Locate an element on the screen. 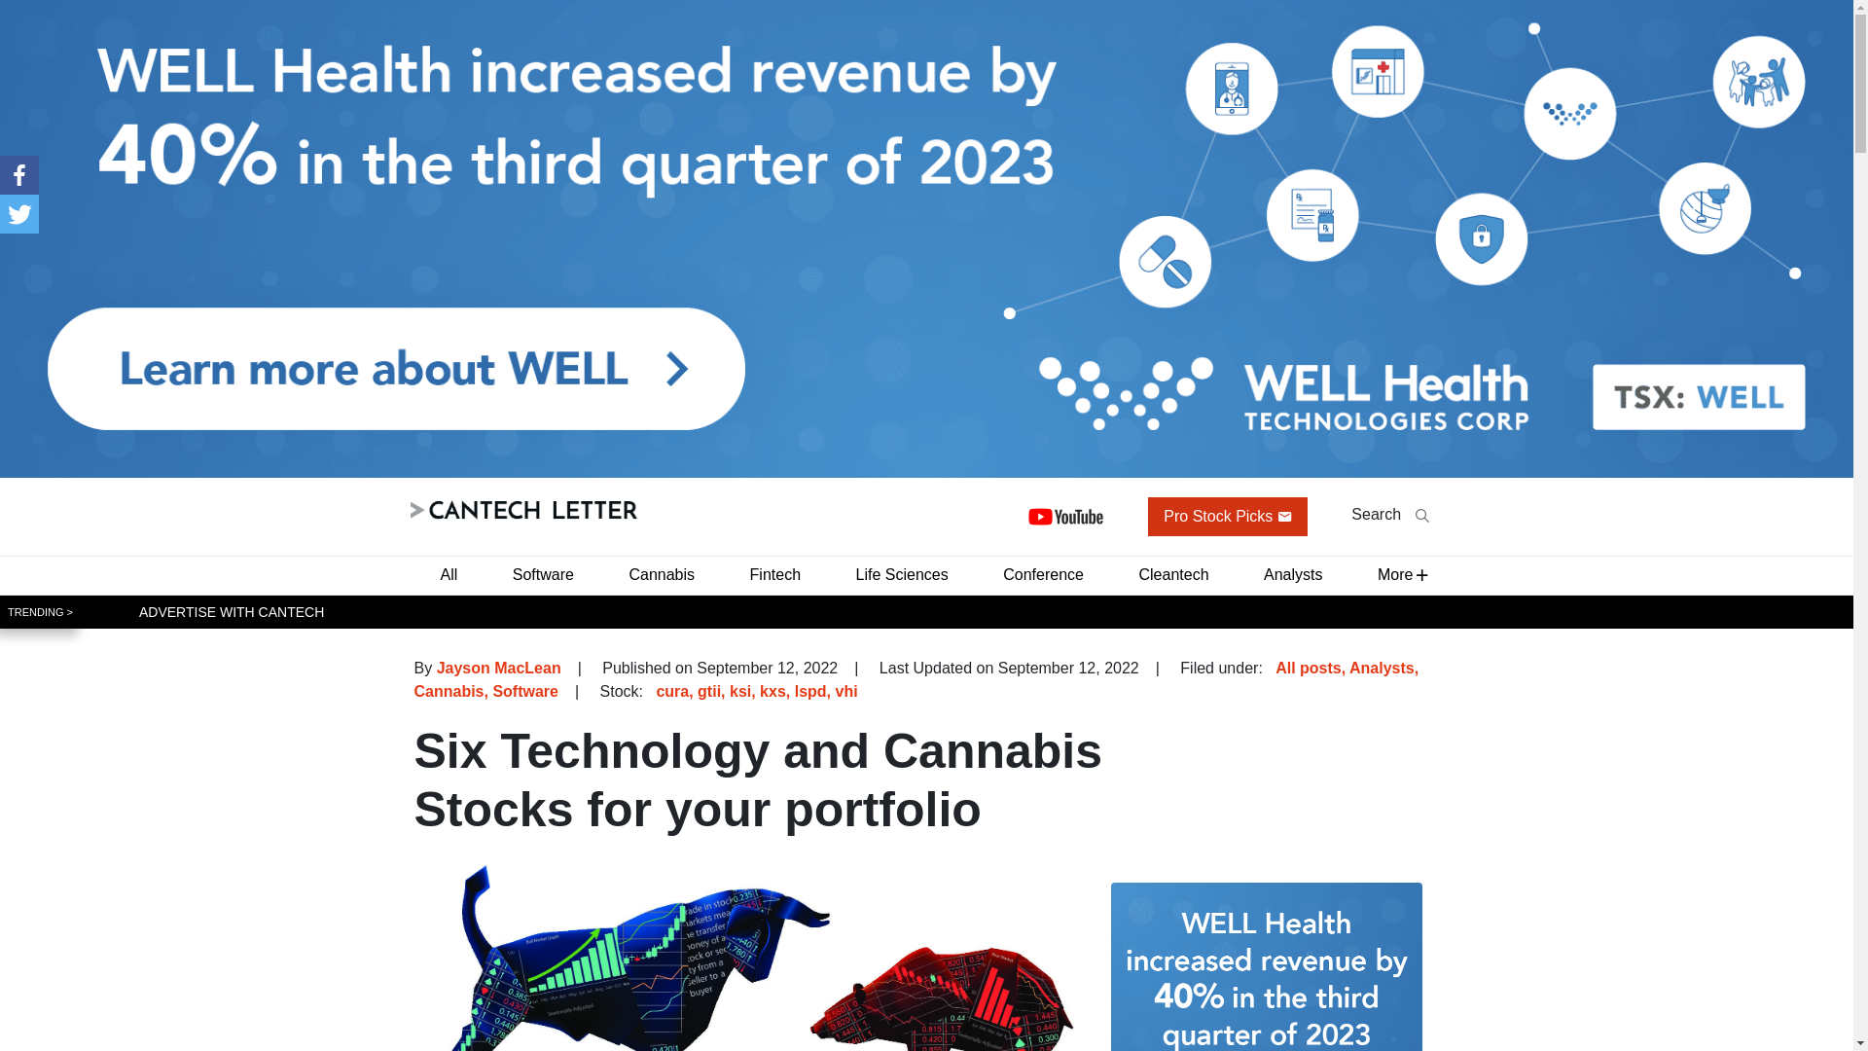  Cannabis is located at coordinates (661, 574).